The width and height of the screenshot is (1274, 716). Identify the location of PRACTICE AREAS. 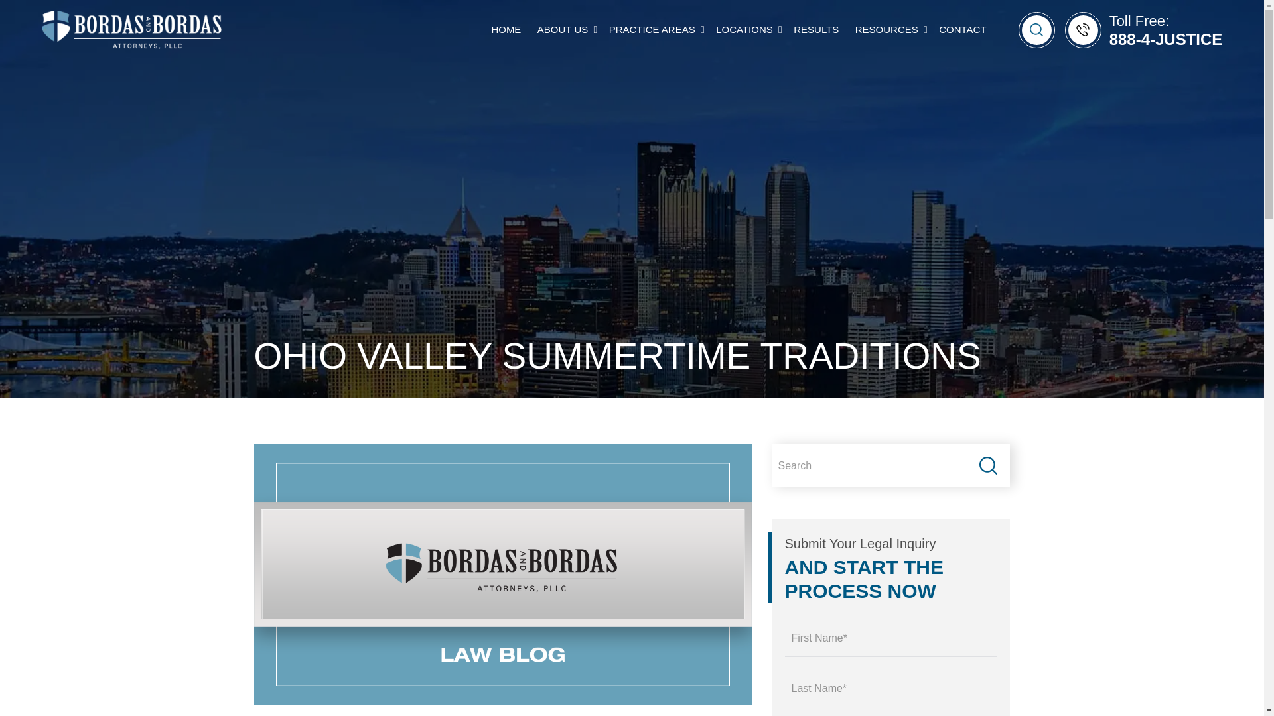
(652, 30).